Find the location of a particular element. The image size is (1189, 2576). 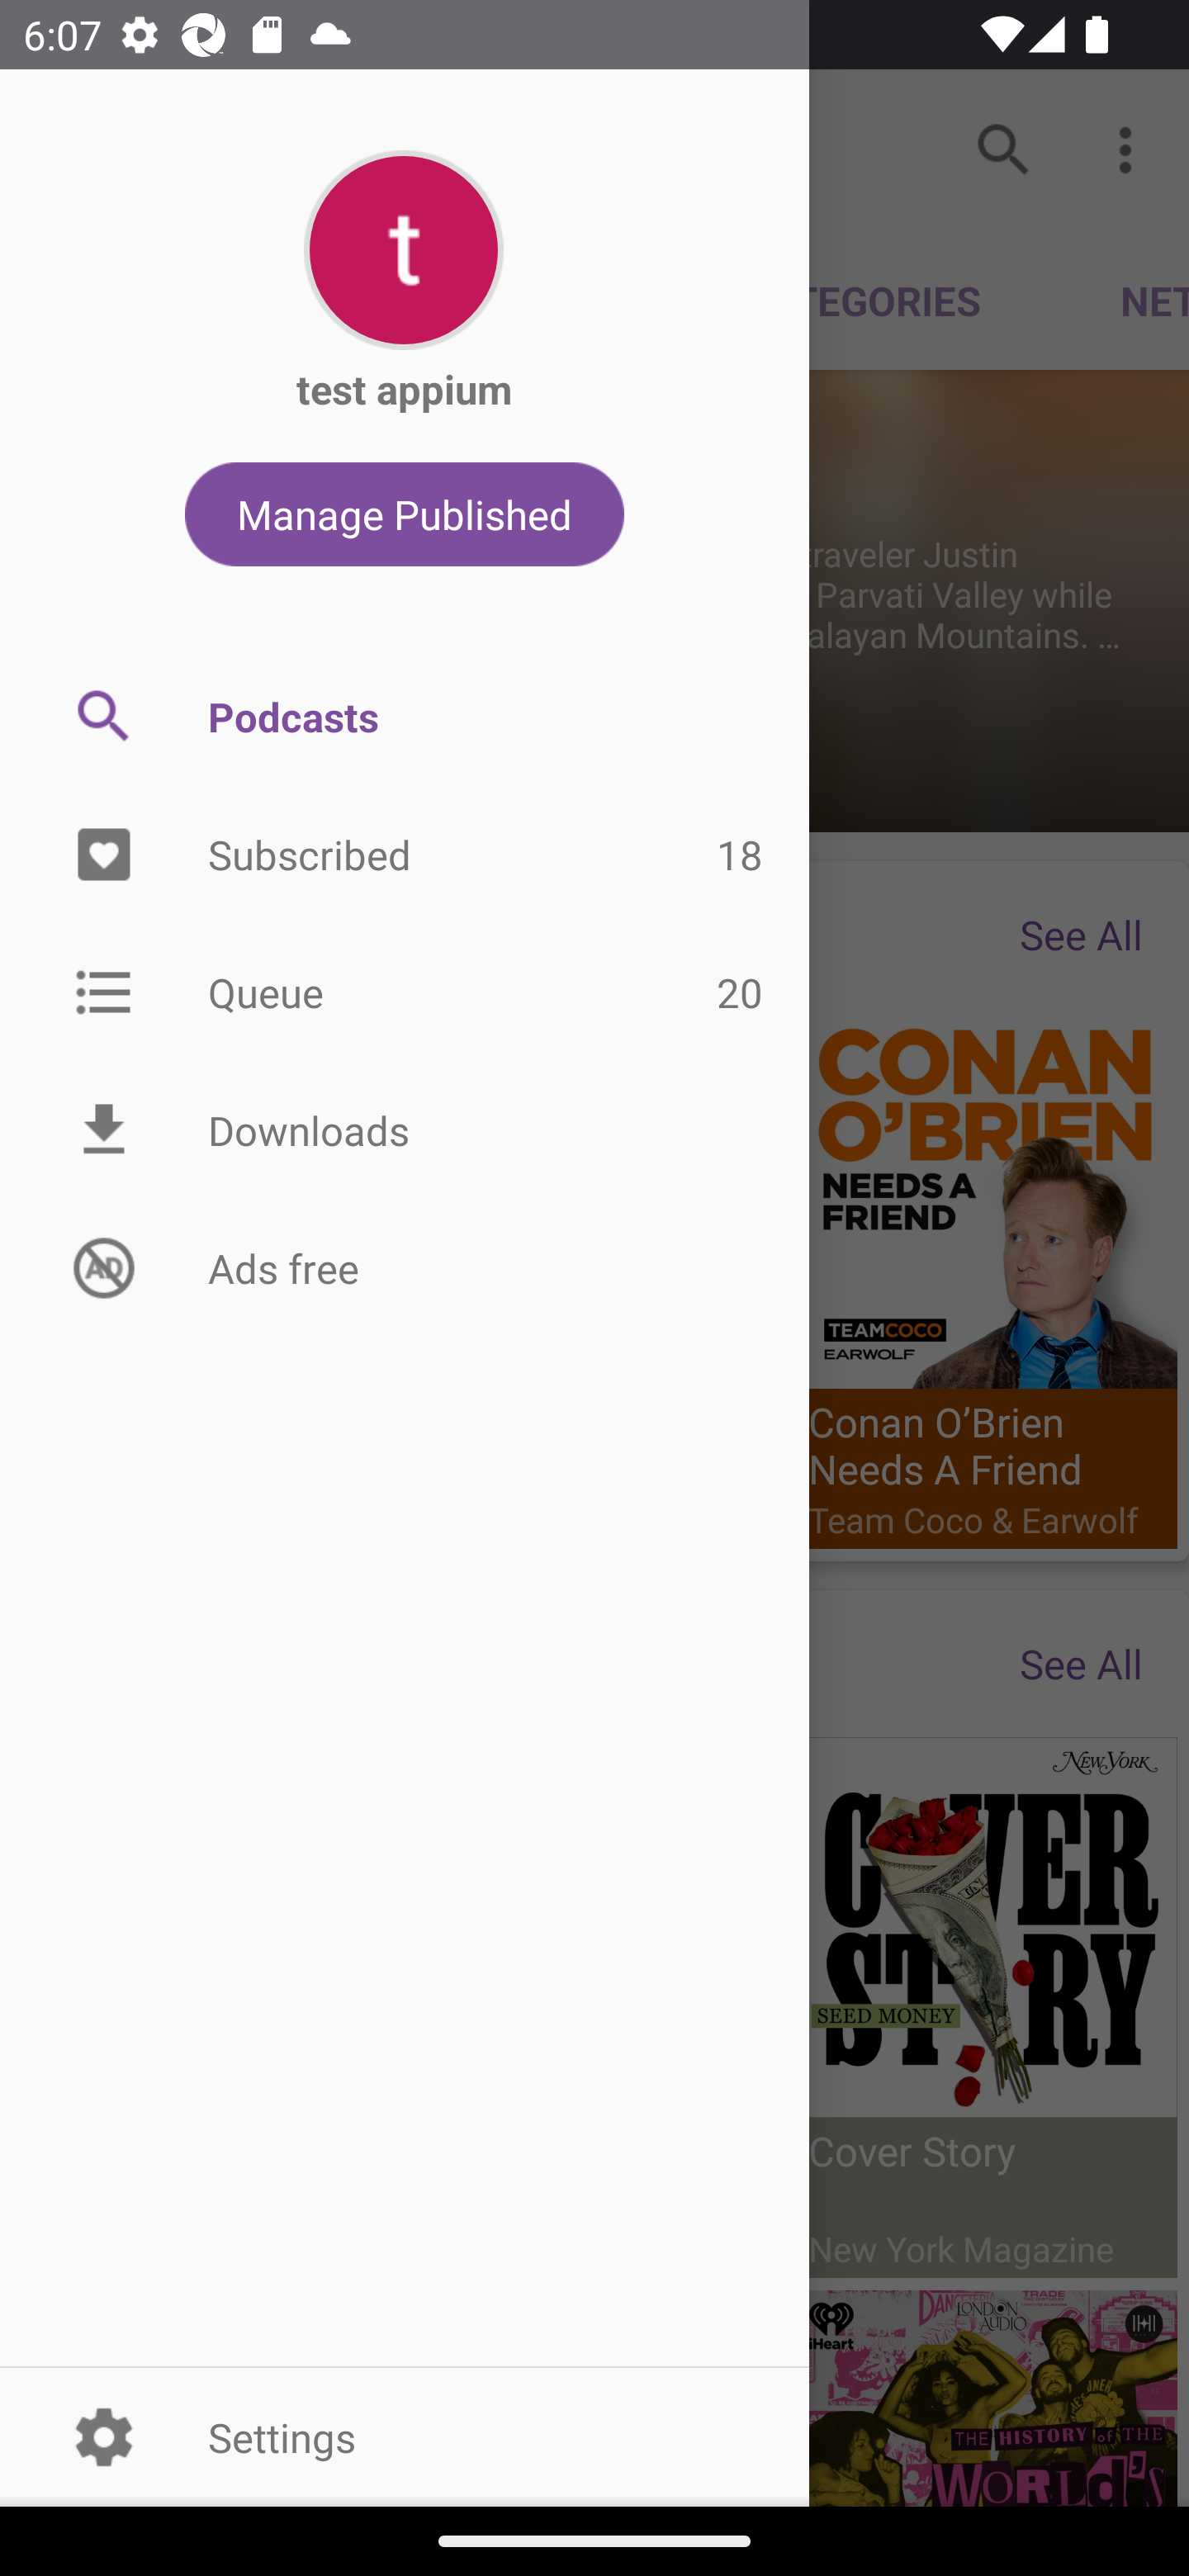

Picture Downloads is located at coordinates (405, 1130).